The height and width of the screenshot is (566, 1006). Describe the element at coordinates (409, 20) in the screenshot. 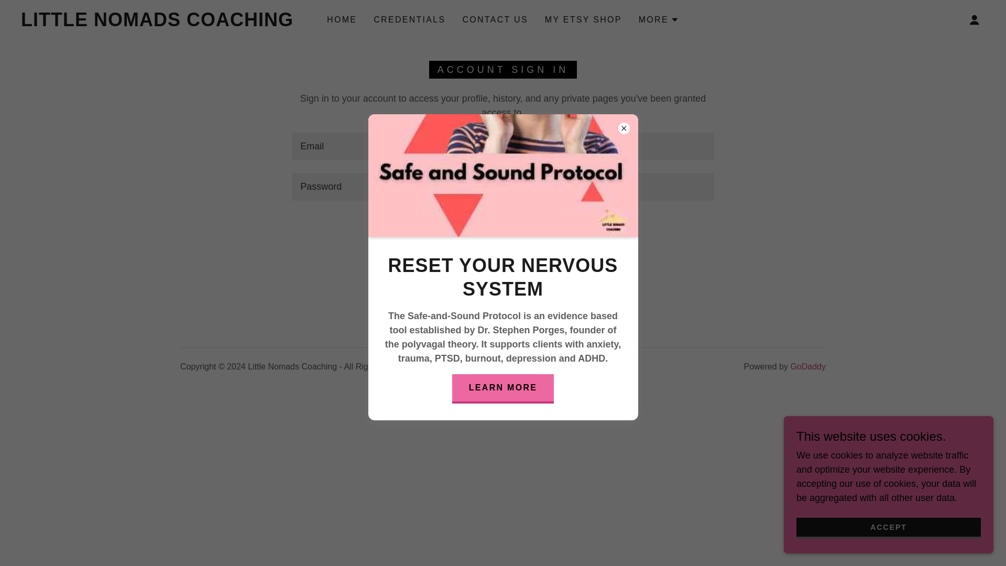

I see `CREDENTIALS` at that location.